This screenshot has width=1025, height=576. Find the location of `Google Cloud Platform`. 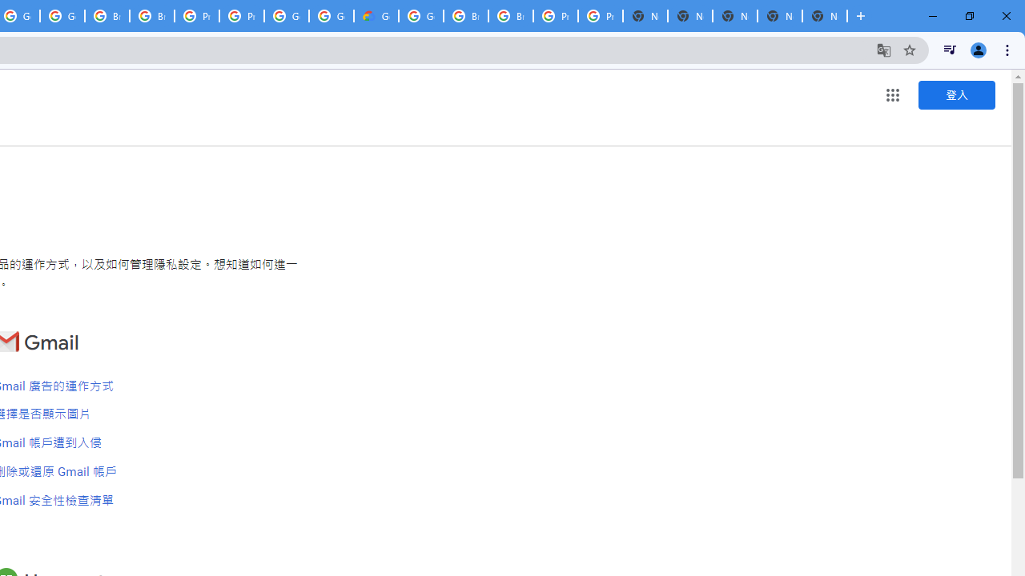

Google Cloud Platform is located at coordinates (332, 16).